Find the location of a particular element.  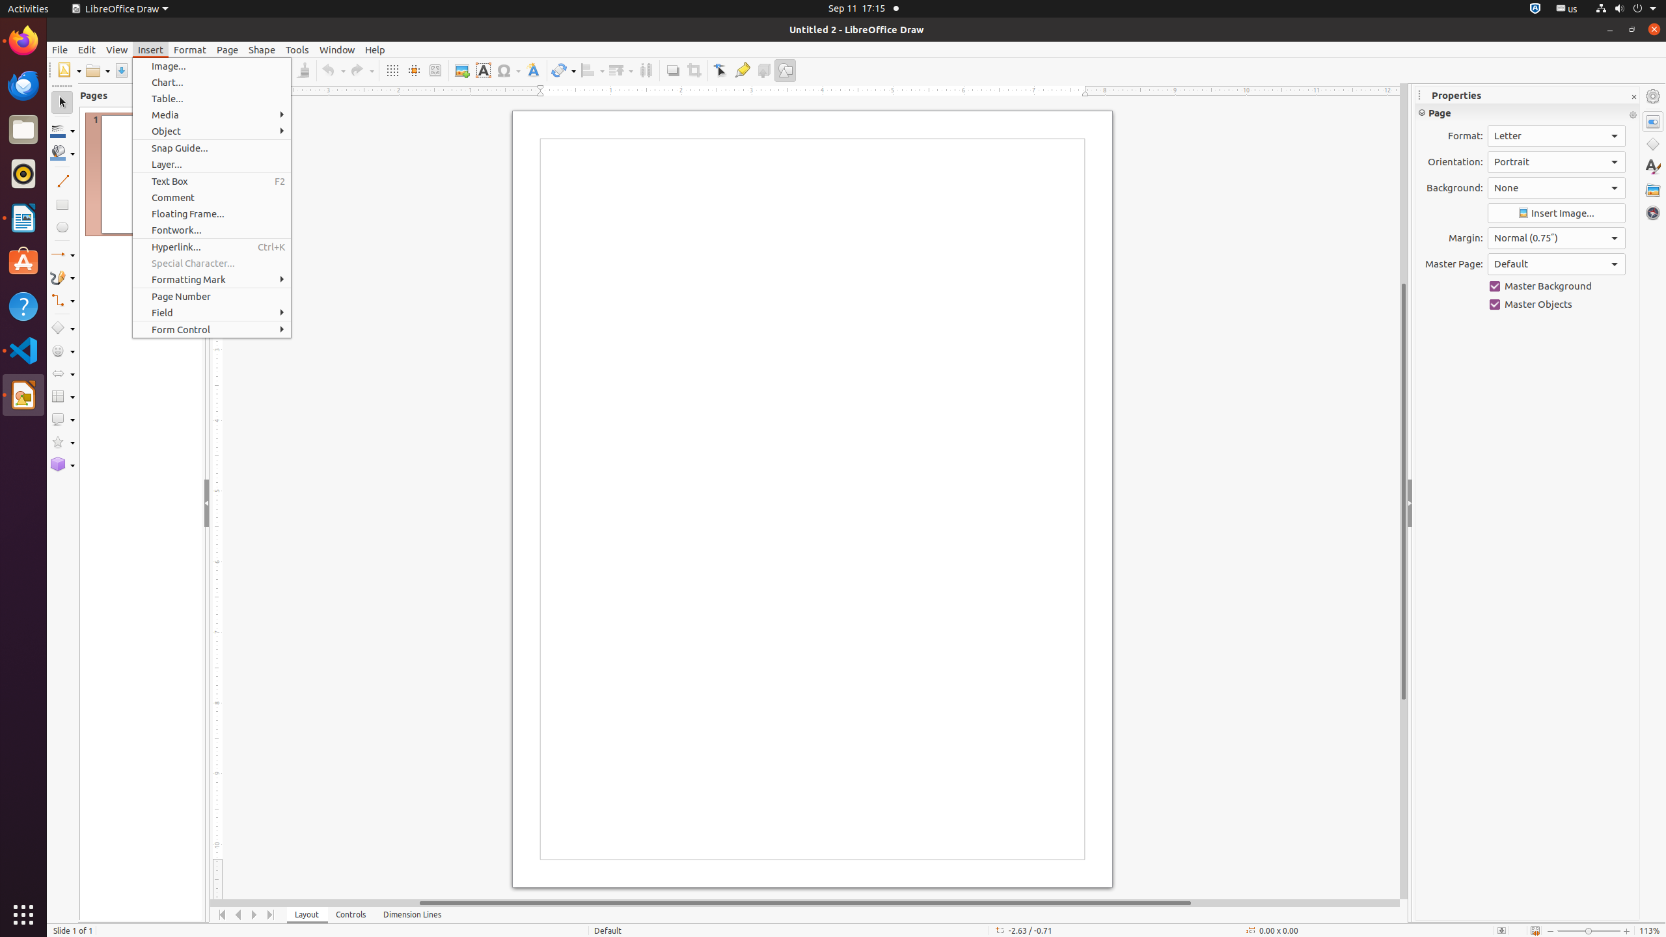

Helplines While Moving is located at coordinates (414, 70).